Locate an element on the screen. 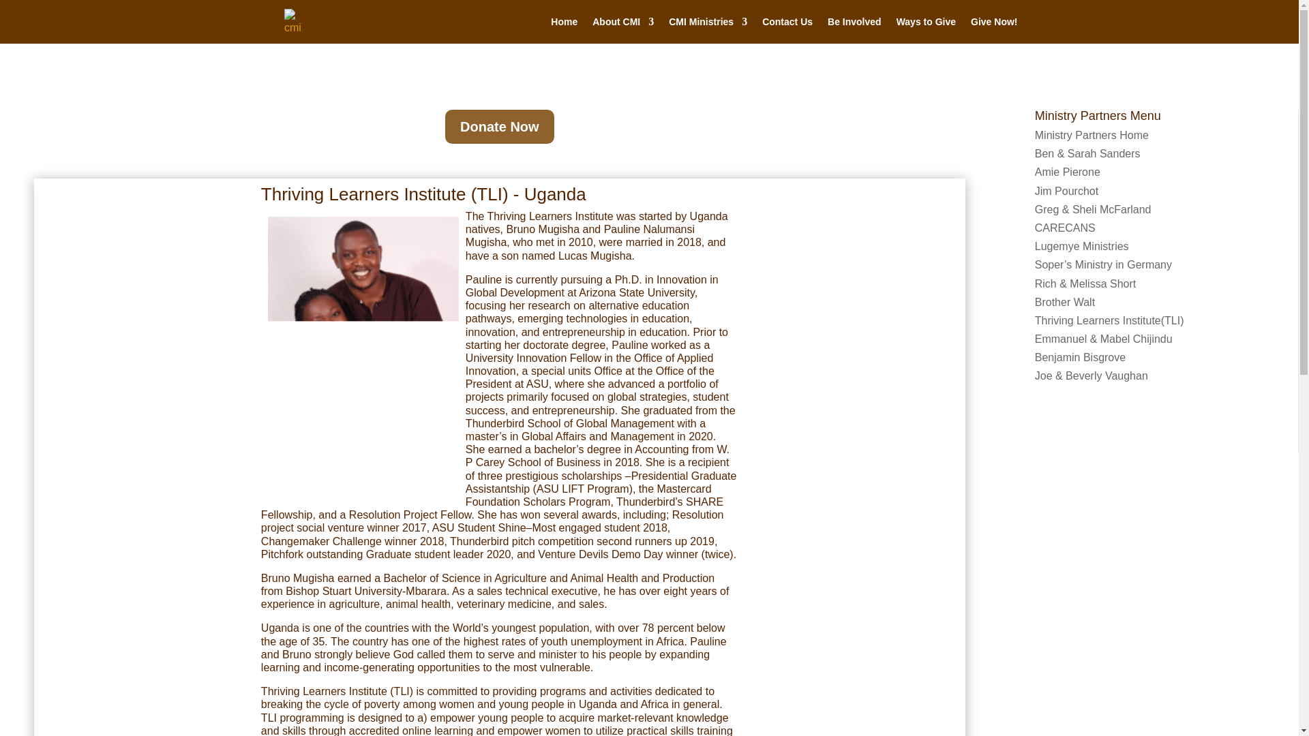 The width and height of the screenshot is (1309, 736). Contact Us is located at coordinates (787, 30).